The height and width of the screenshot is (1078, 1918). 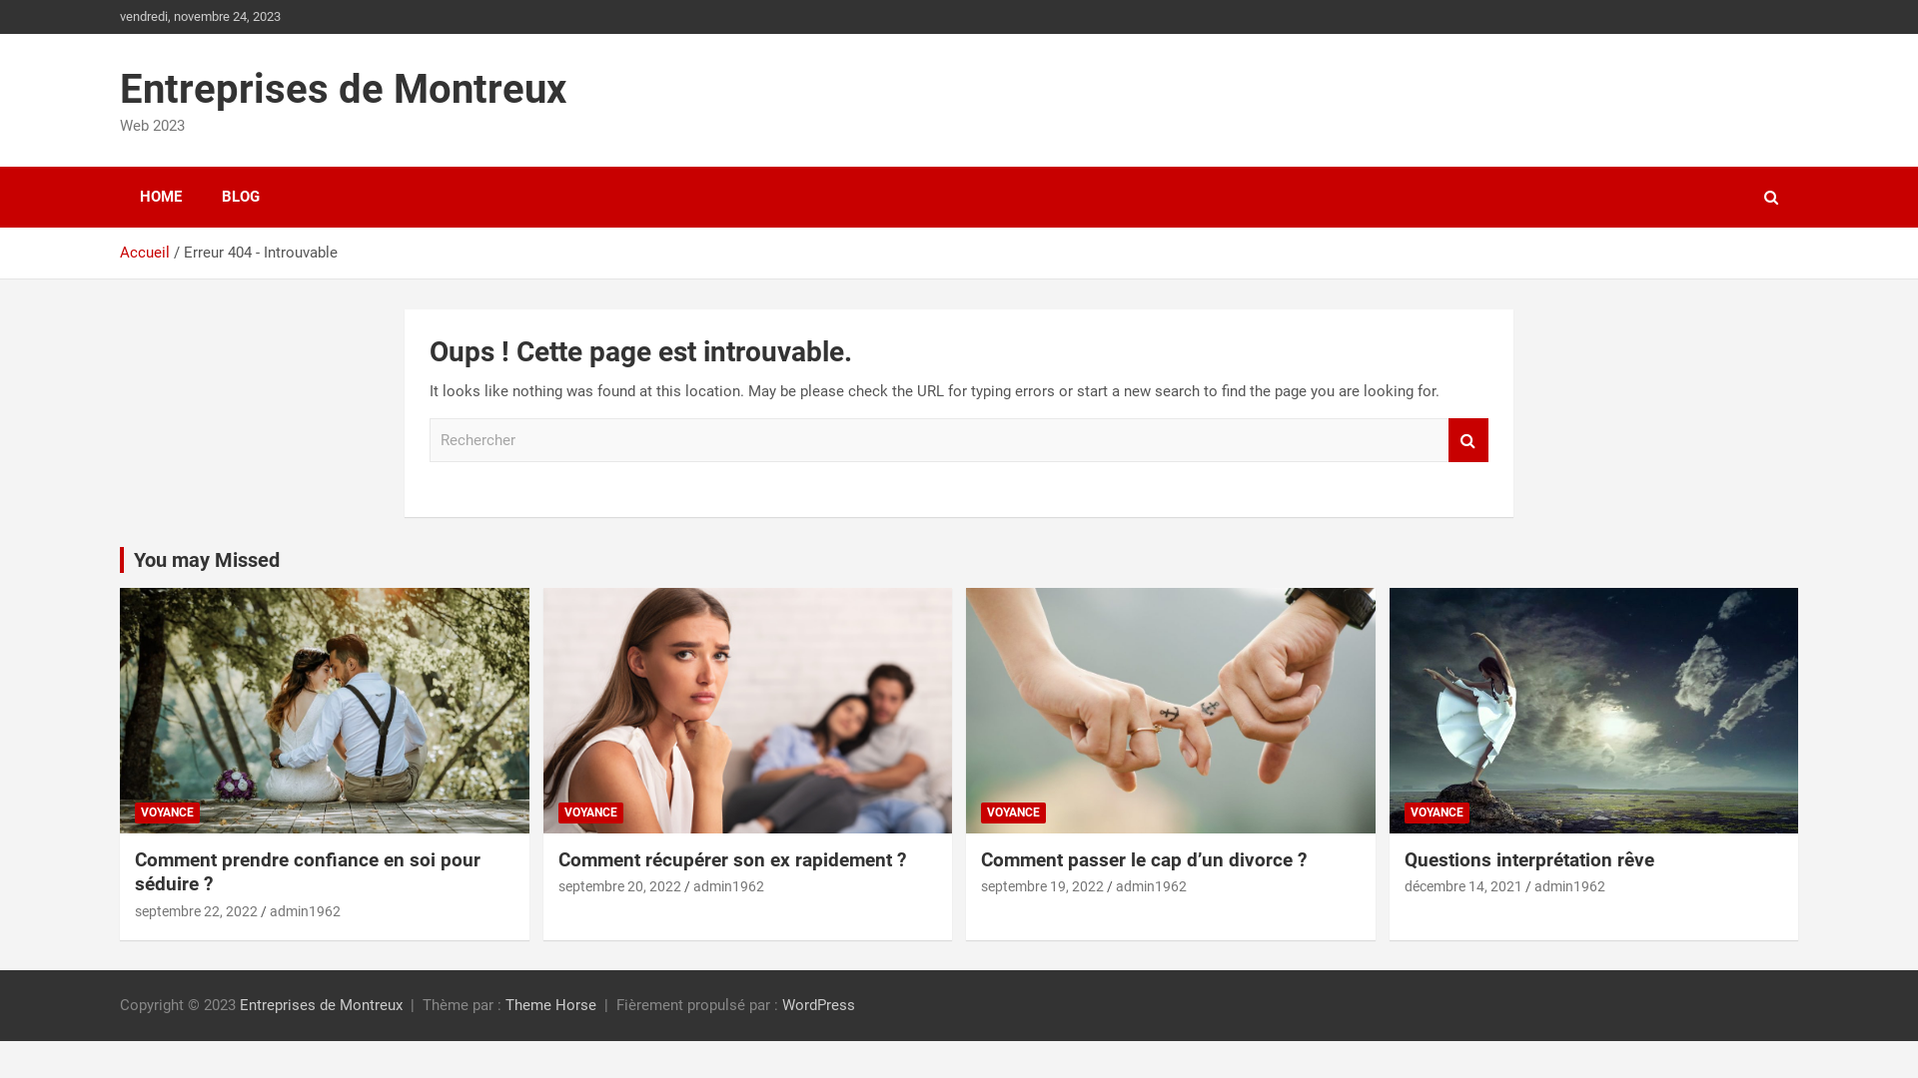 What do you see at coordinates (1043, 886) in the screenshot?
I see `septembre 19, 2022` at bounding box center [1043, 886].